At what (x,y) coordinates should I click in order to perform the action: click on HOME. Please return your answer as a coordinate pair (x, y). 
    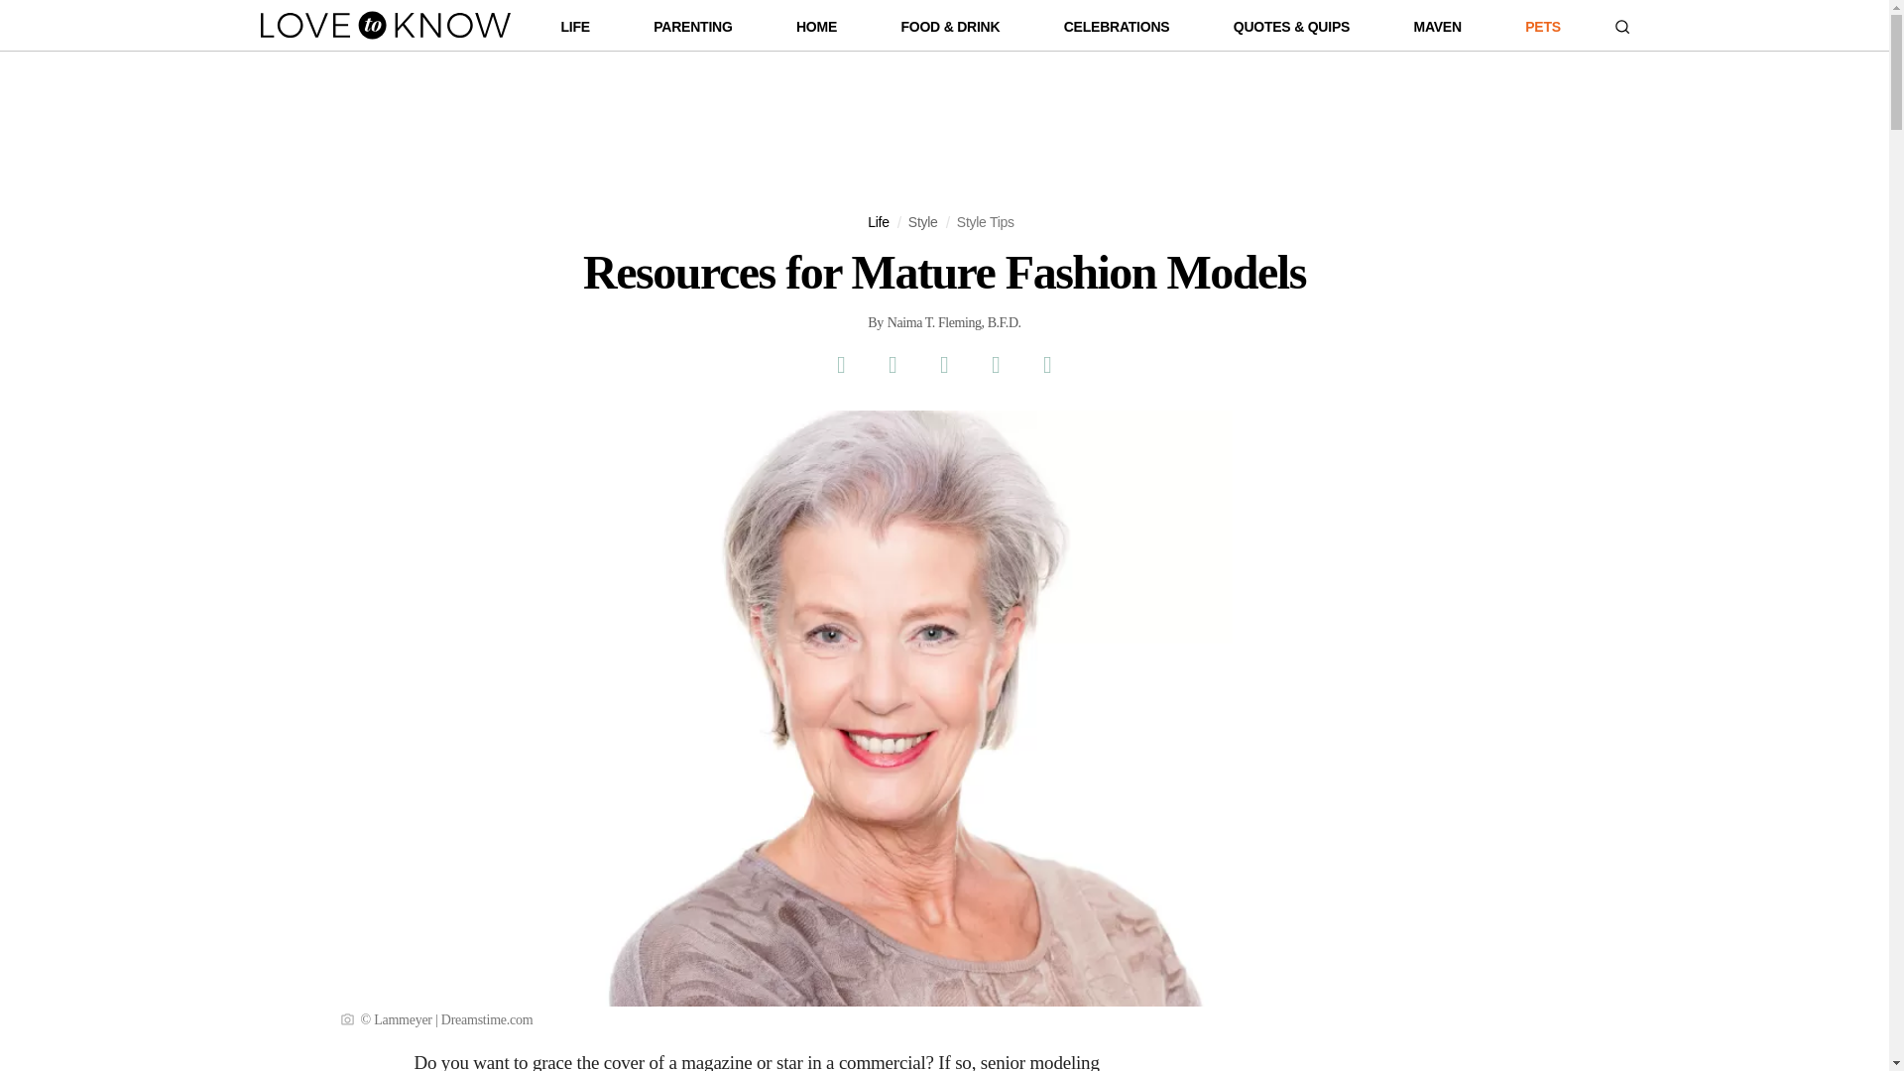
    Looking at the image, I should click on (816, 31).